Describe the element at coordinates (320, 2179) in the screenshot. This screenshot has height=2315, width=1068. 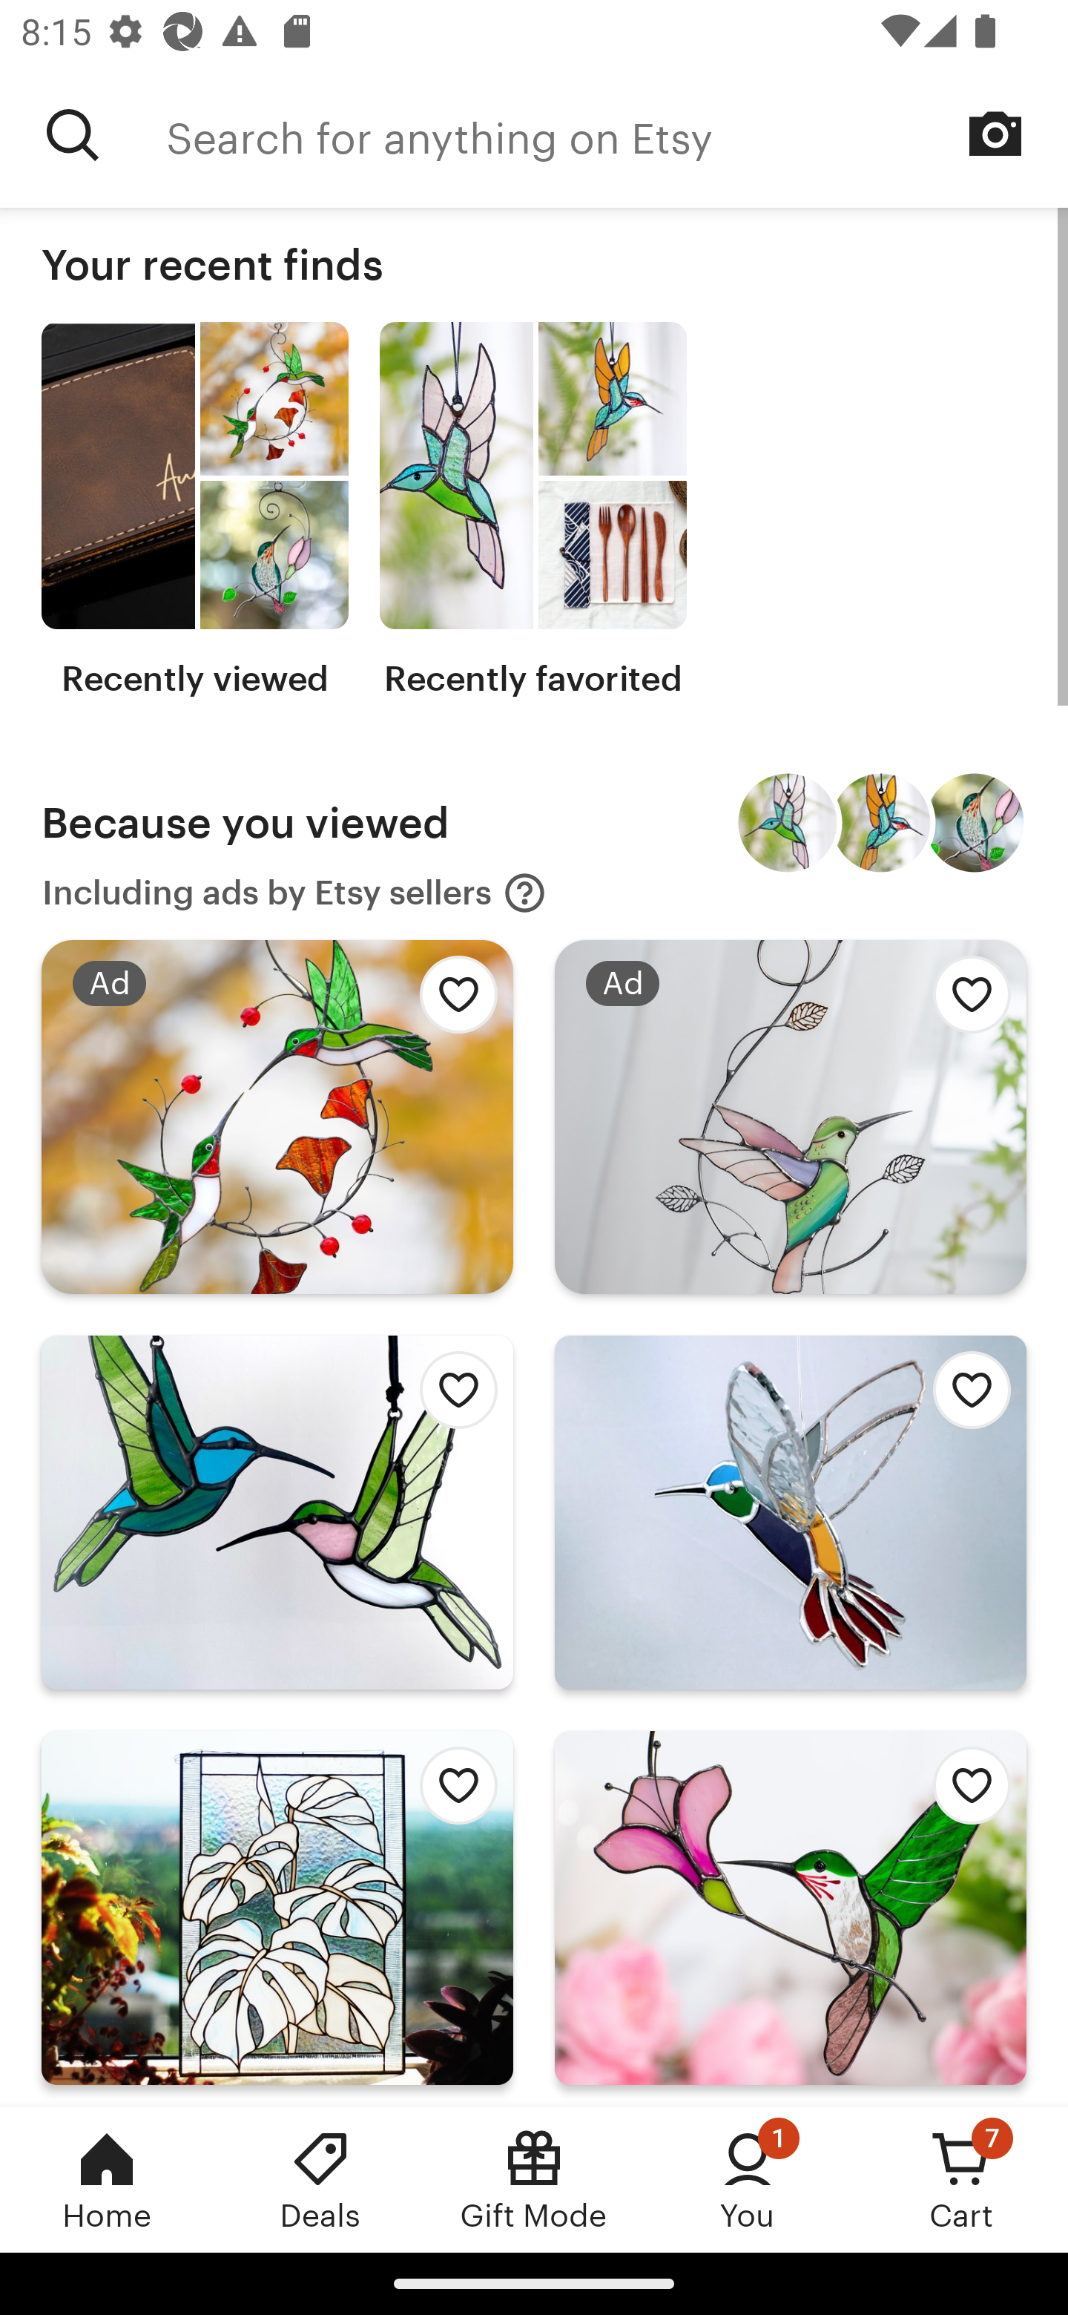
I see `Deals` at that location.